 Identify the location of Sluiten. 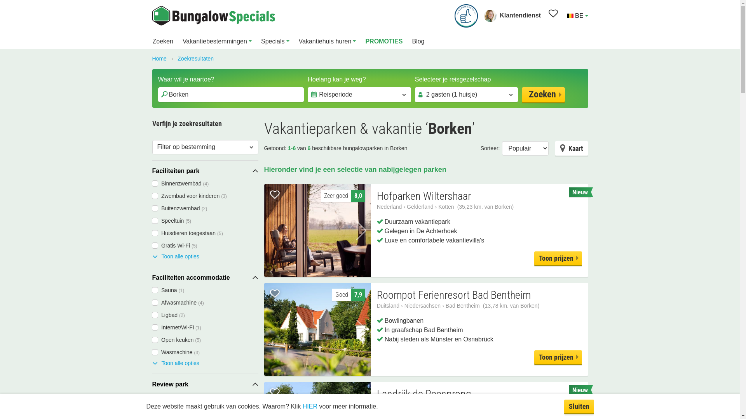
(579, 407).